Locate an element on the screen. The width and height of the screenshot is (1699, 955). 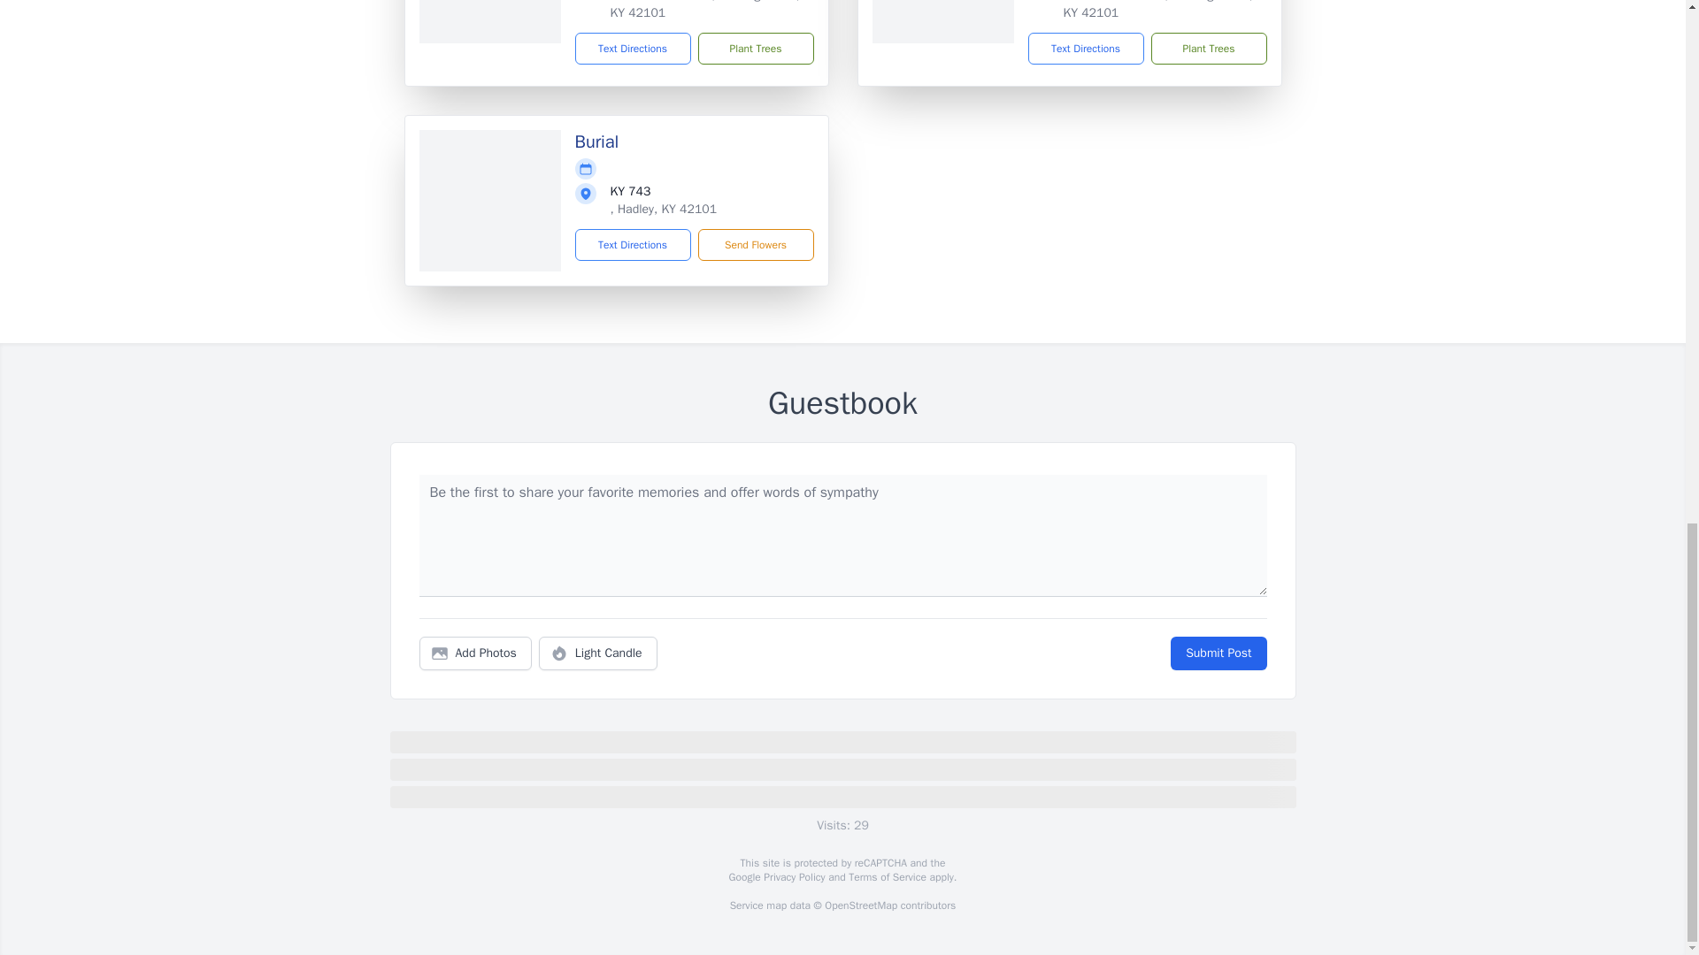
Plant Trees is located at coordinates (1207, 48).